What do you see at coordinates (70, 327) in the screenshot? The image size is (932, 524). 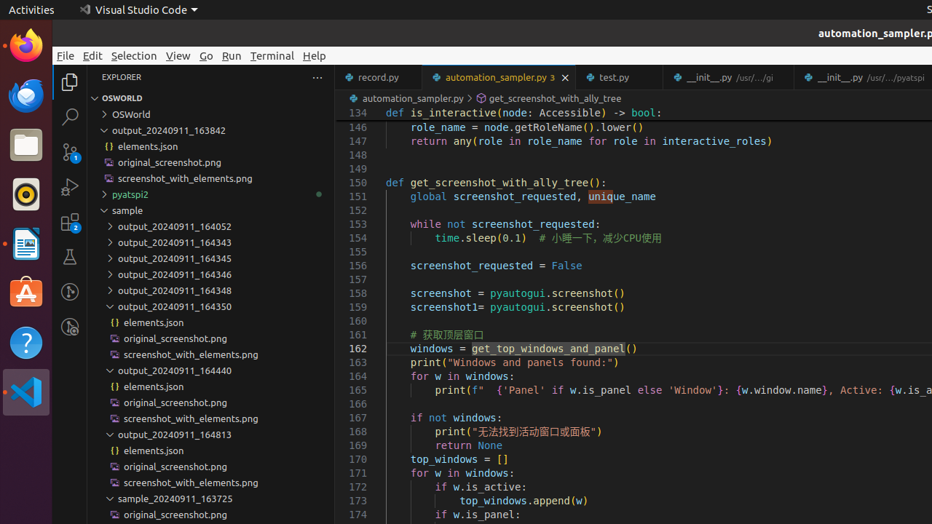 I see `GitLens Inspect` at bounding box center [70, 327].